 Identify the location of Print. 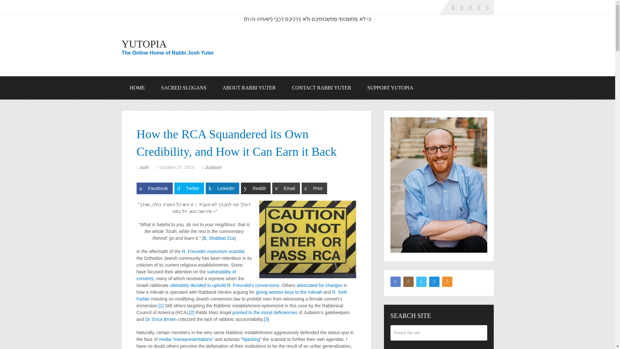
(314, 188).